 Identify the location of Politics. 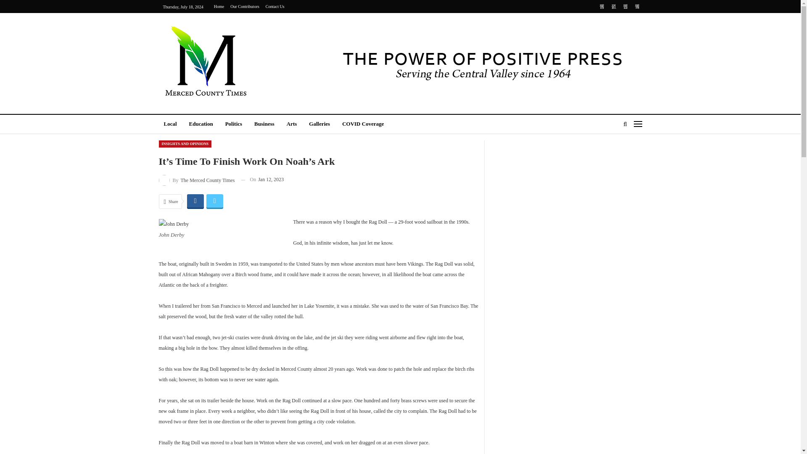
(234, 124).